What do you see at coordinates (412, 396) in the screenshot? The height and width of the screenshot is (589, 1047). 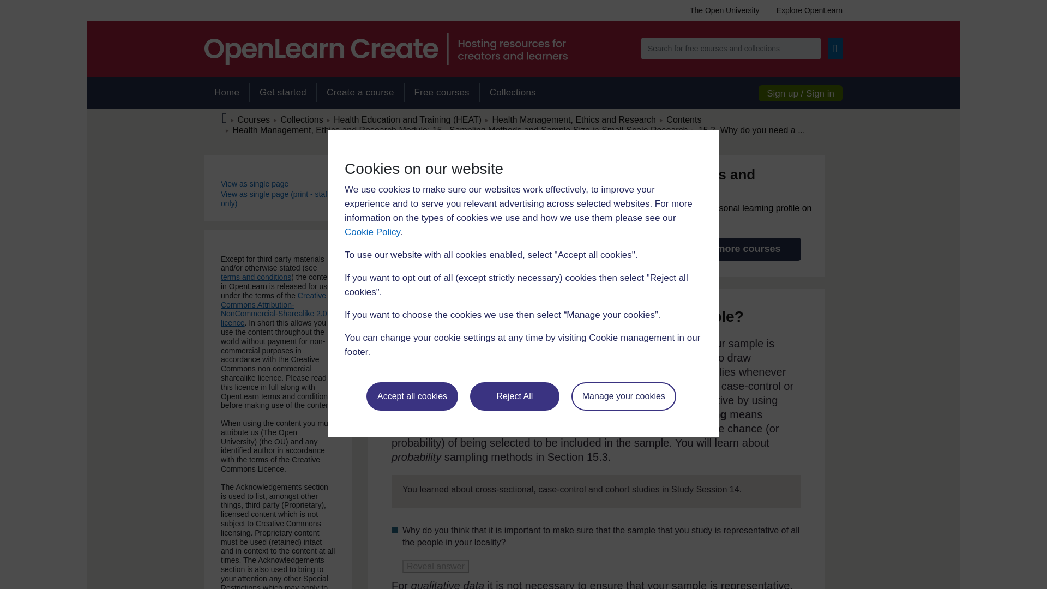 I see `Accept all cookies` at bounding box center [412, 396].